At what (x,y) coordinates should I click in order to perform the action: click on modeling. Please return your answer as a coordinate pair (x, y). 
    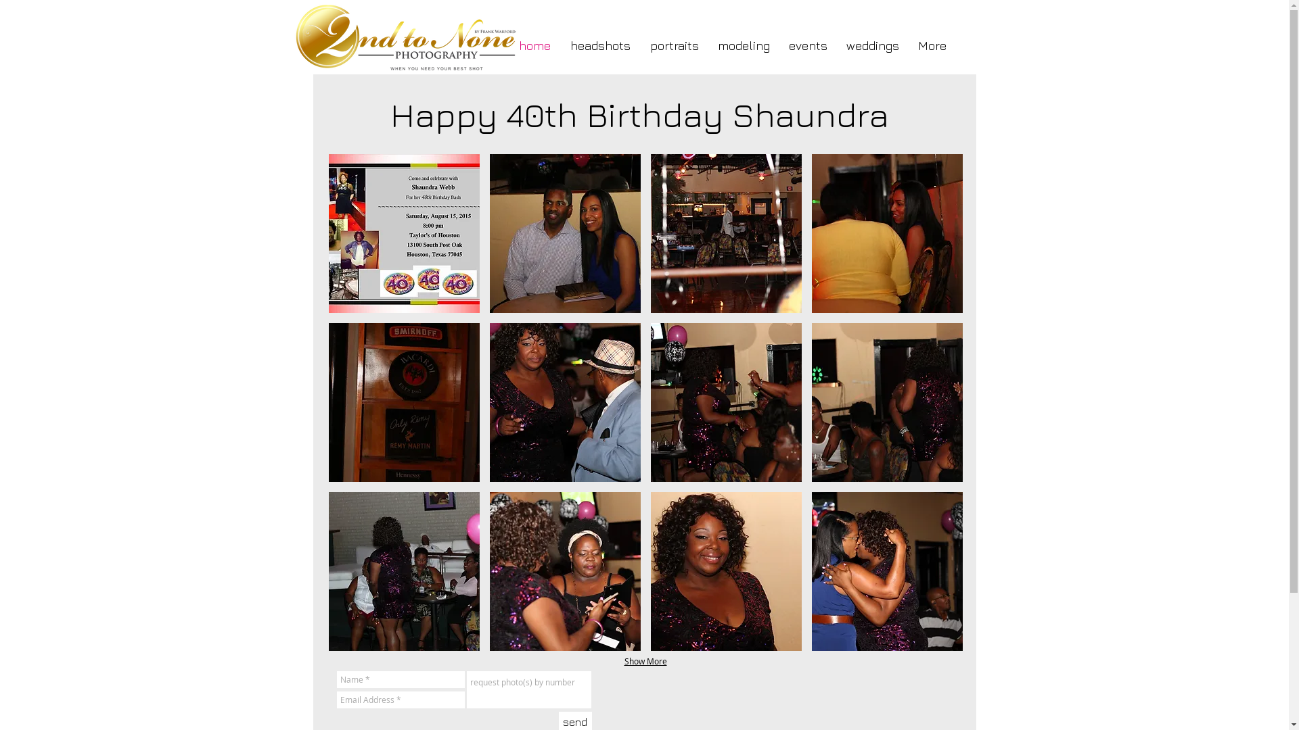
    Looking at the image, I should click on (743, 46).